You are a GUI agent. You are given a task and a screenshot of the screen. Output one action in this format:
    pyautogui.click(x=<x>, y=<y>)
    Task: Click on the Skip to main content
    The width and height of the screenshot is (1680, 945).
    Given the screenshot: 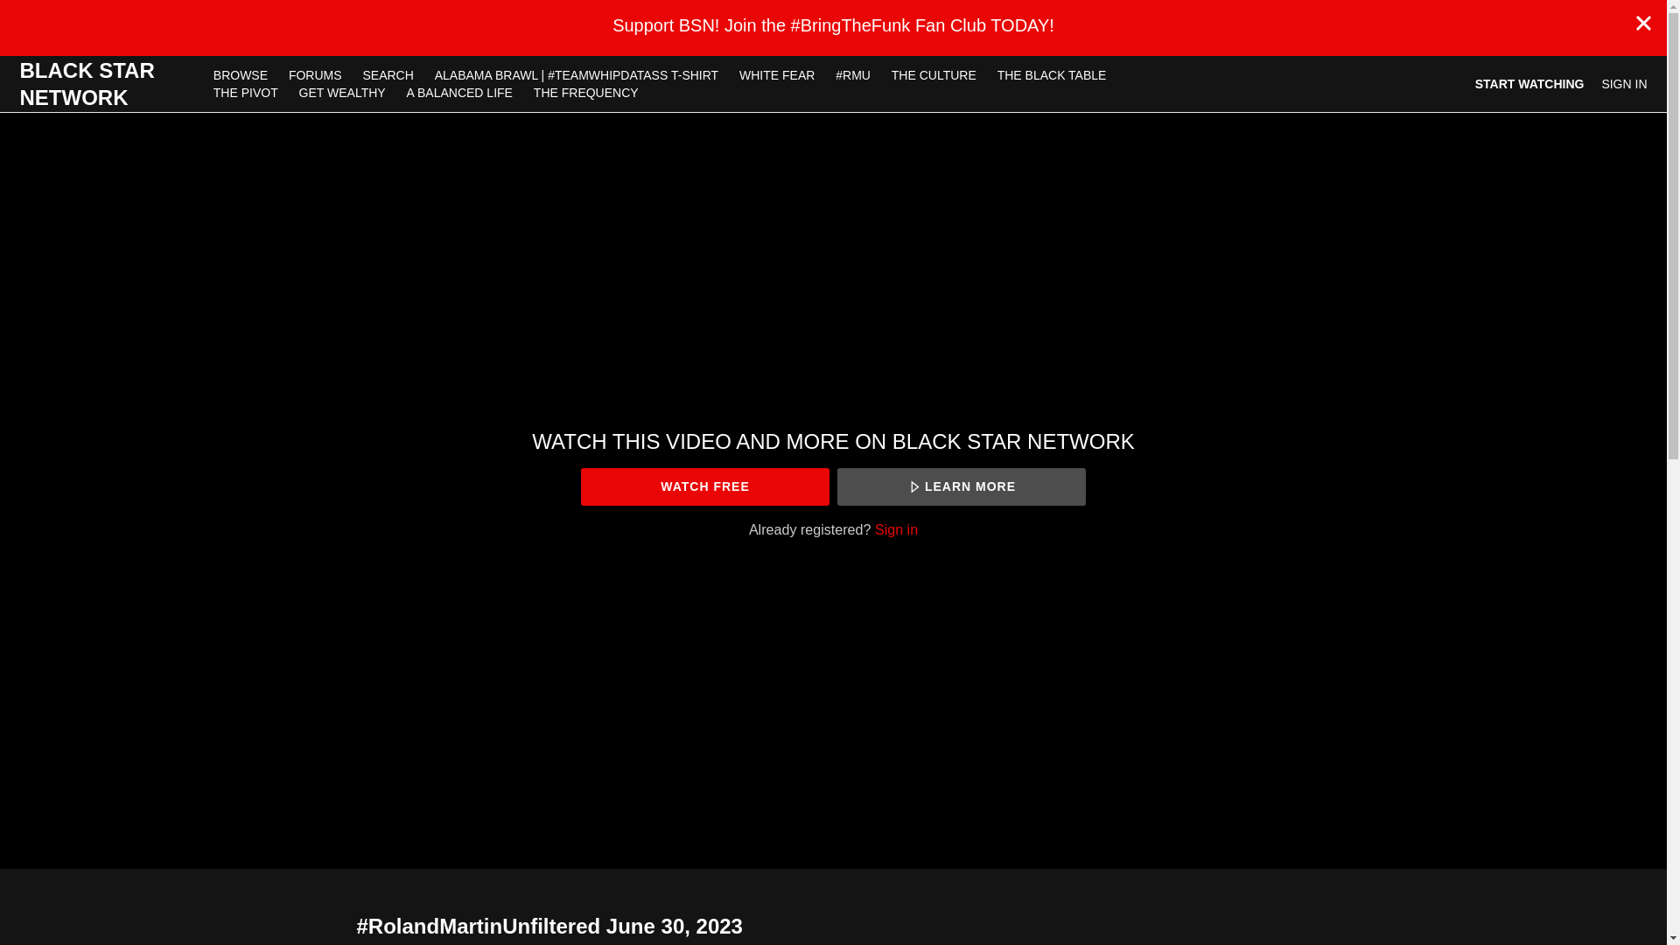 What is the action you would take?
    pyautogui.click(x=55, y=9)
    